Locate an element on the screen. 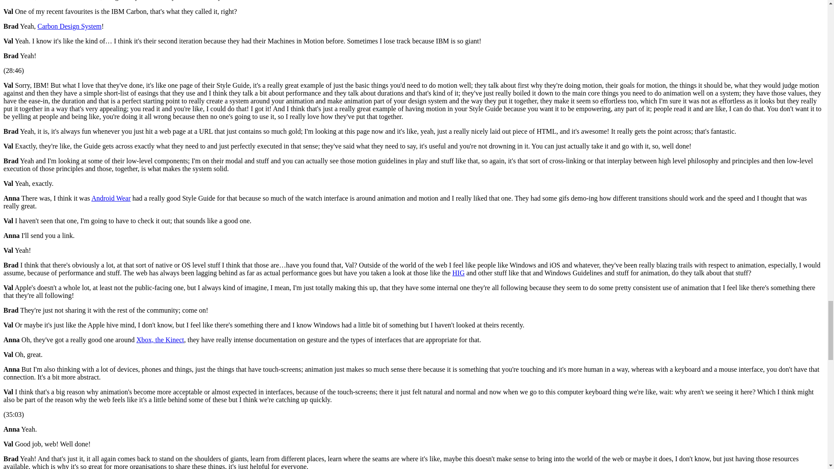 The height and width of the screenshot is (469, 834). Xbox, the Kinect is located at coordinates (160, 340).